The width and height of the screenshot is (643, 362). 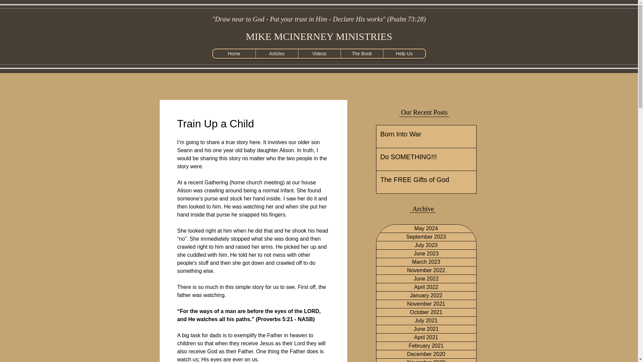 I want to click on The Book, so click(x=361, y=53).